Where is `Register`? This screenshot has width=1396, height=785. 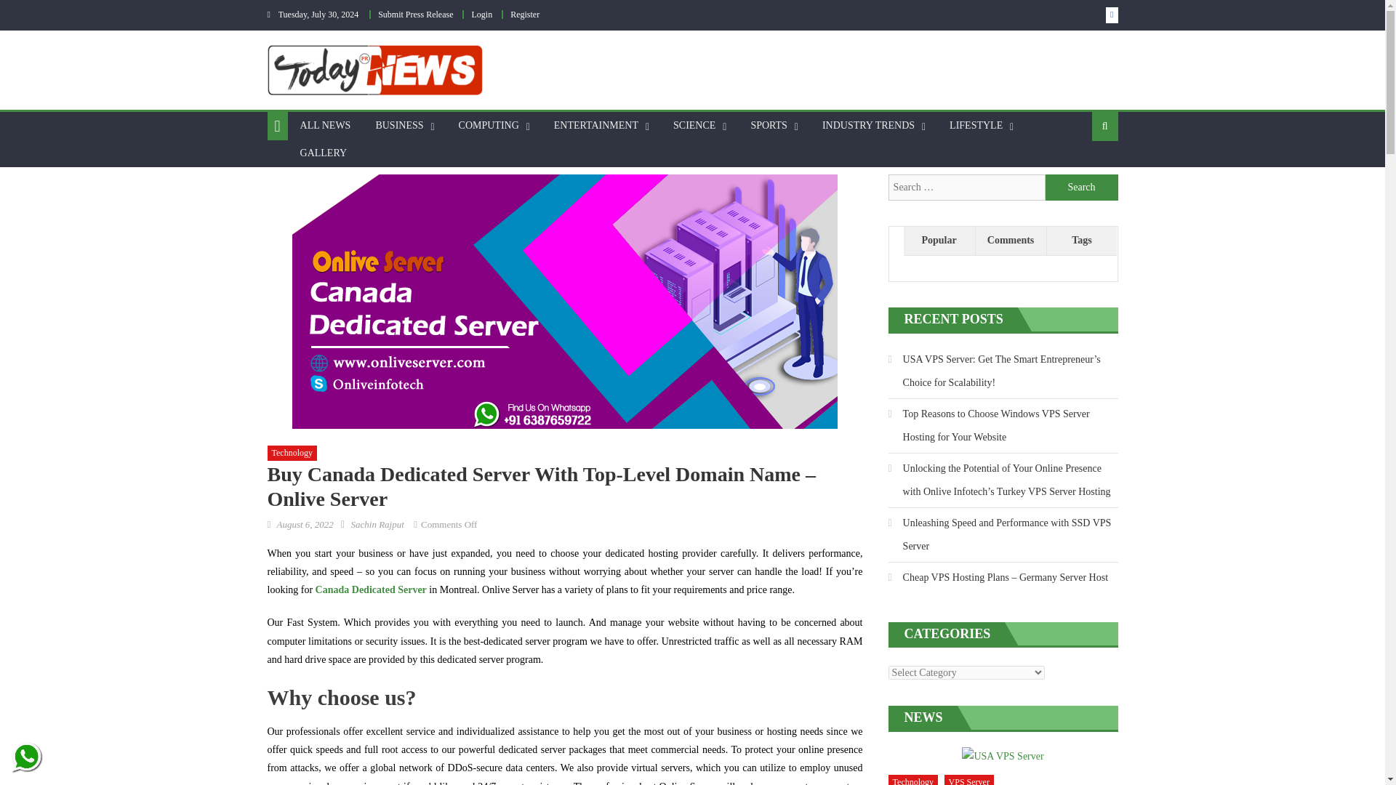 Register is located at coordinates (525, 15).